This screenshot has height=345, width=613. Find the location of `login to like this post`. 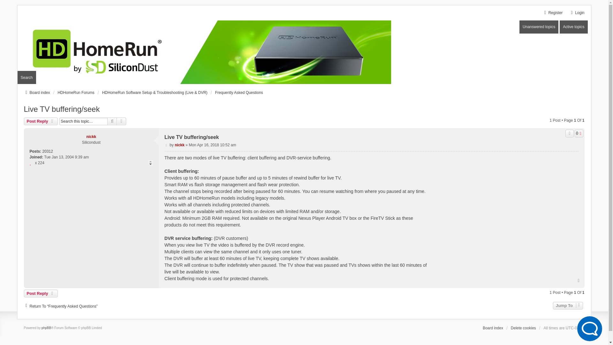

login to like this post is located at coordinates (579, 134).